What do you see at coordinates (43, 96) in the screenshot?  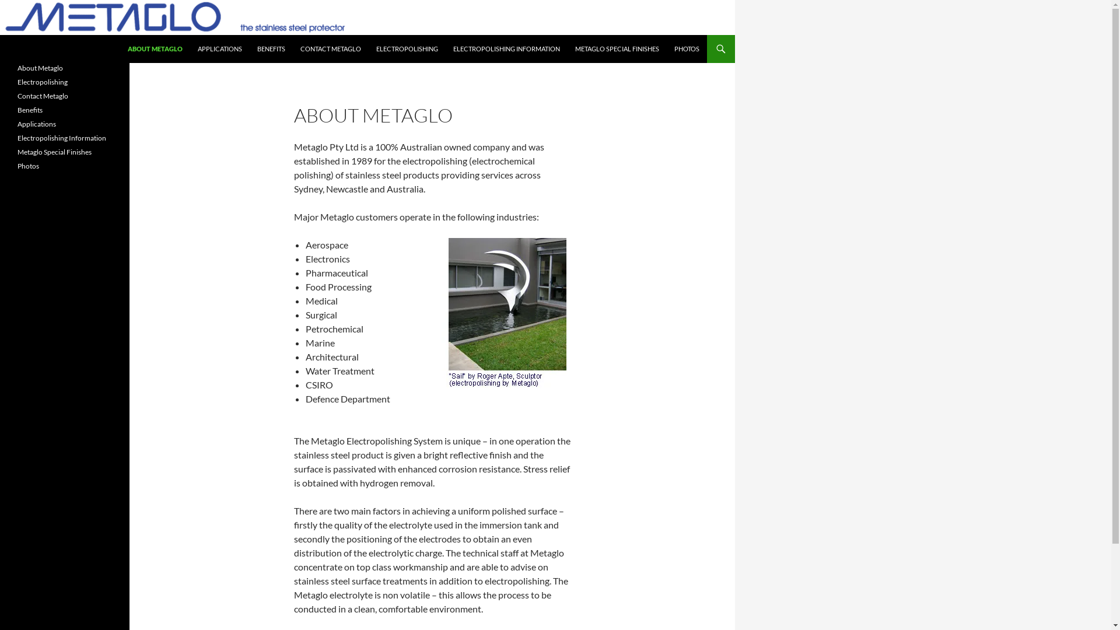 I see `Contact Metaglo` at bounding box center [43, 96].